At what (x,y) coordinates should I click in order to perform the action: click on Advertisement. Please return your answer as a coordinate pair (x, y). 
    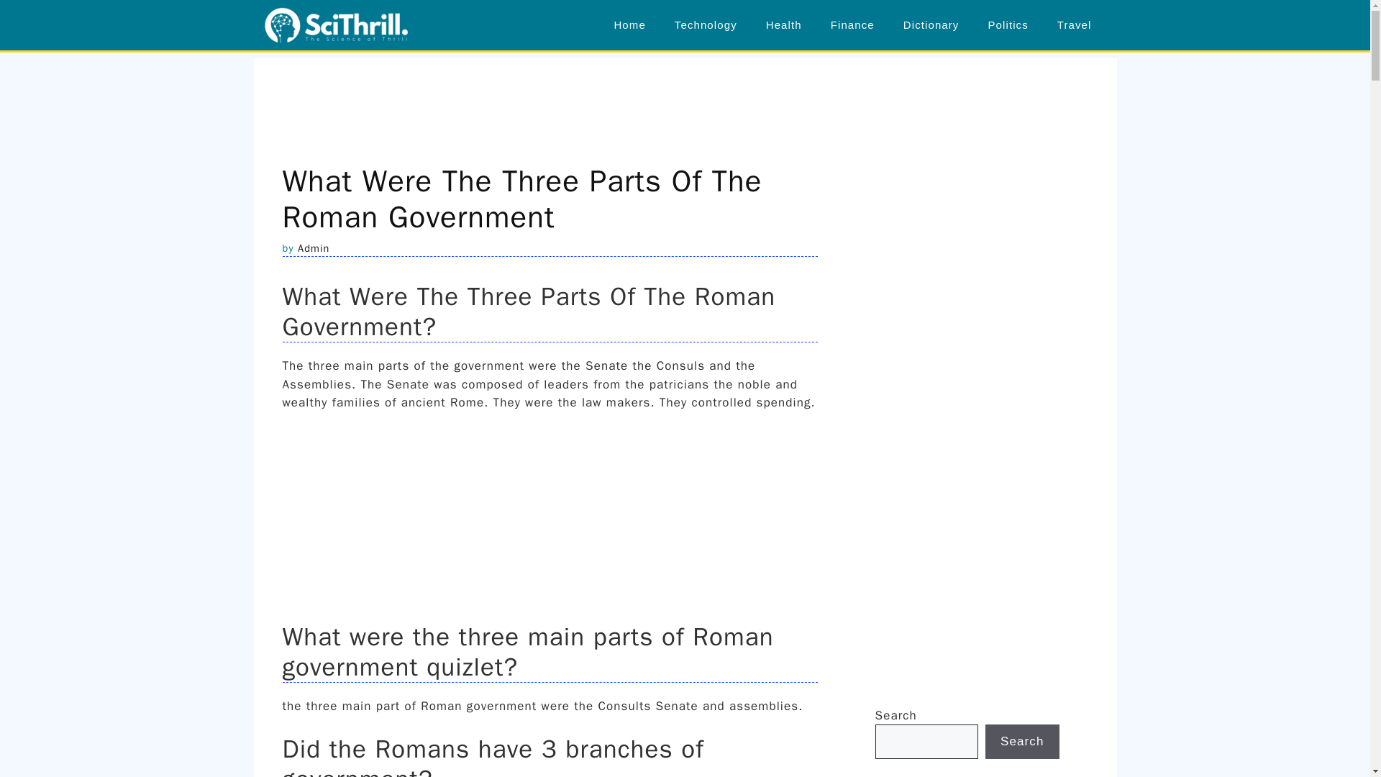
    Looking at the image, I should click on (684, 91).